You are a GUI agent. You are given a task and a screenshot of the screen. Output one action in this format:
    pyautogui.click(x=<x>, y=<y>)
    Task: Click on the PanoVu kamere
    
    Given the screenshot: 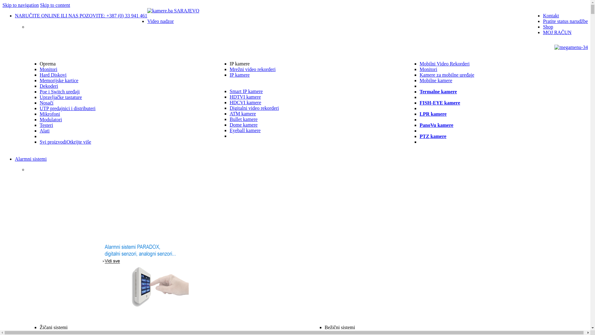 What is the action you would take?
    pyautogui.click(x=436, y=125)
    